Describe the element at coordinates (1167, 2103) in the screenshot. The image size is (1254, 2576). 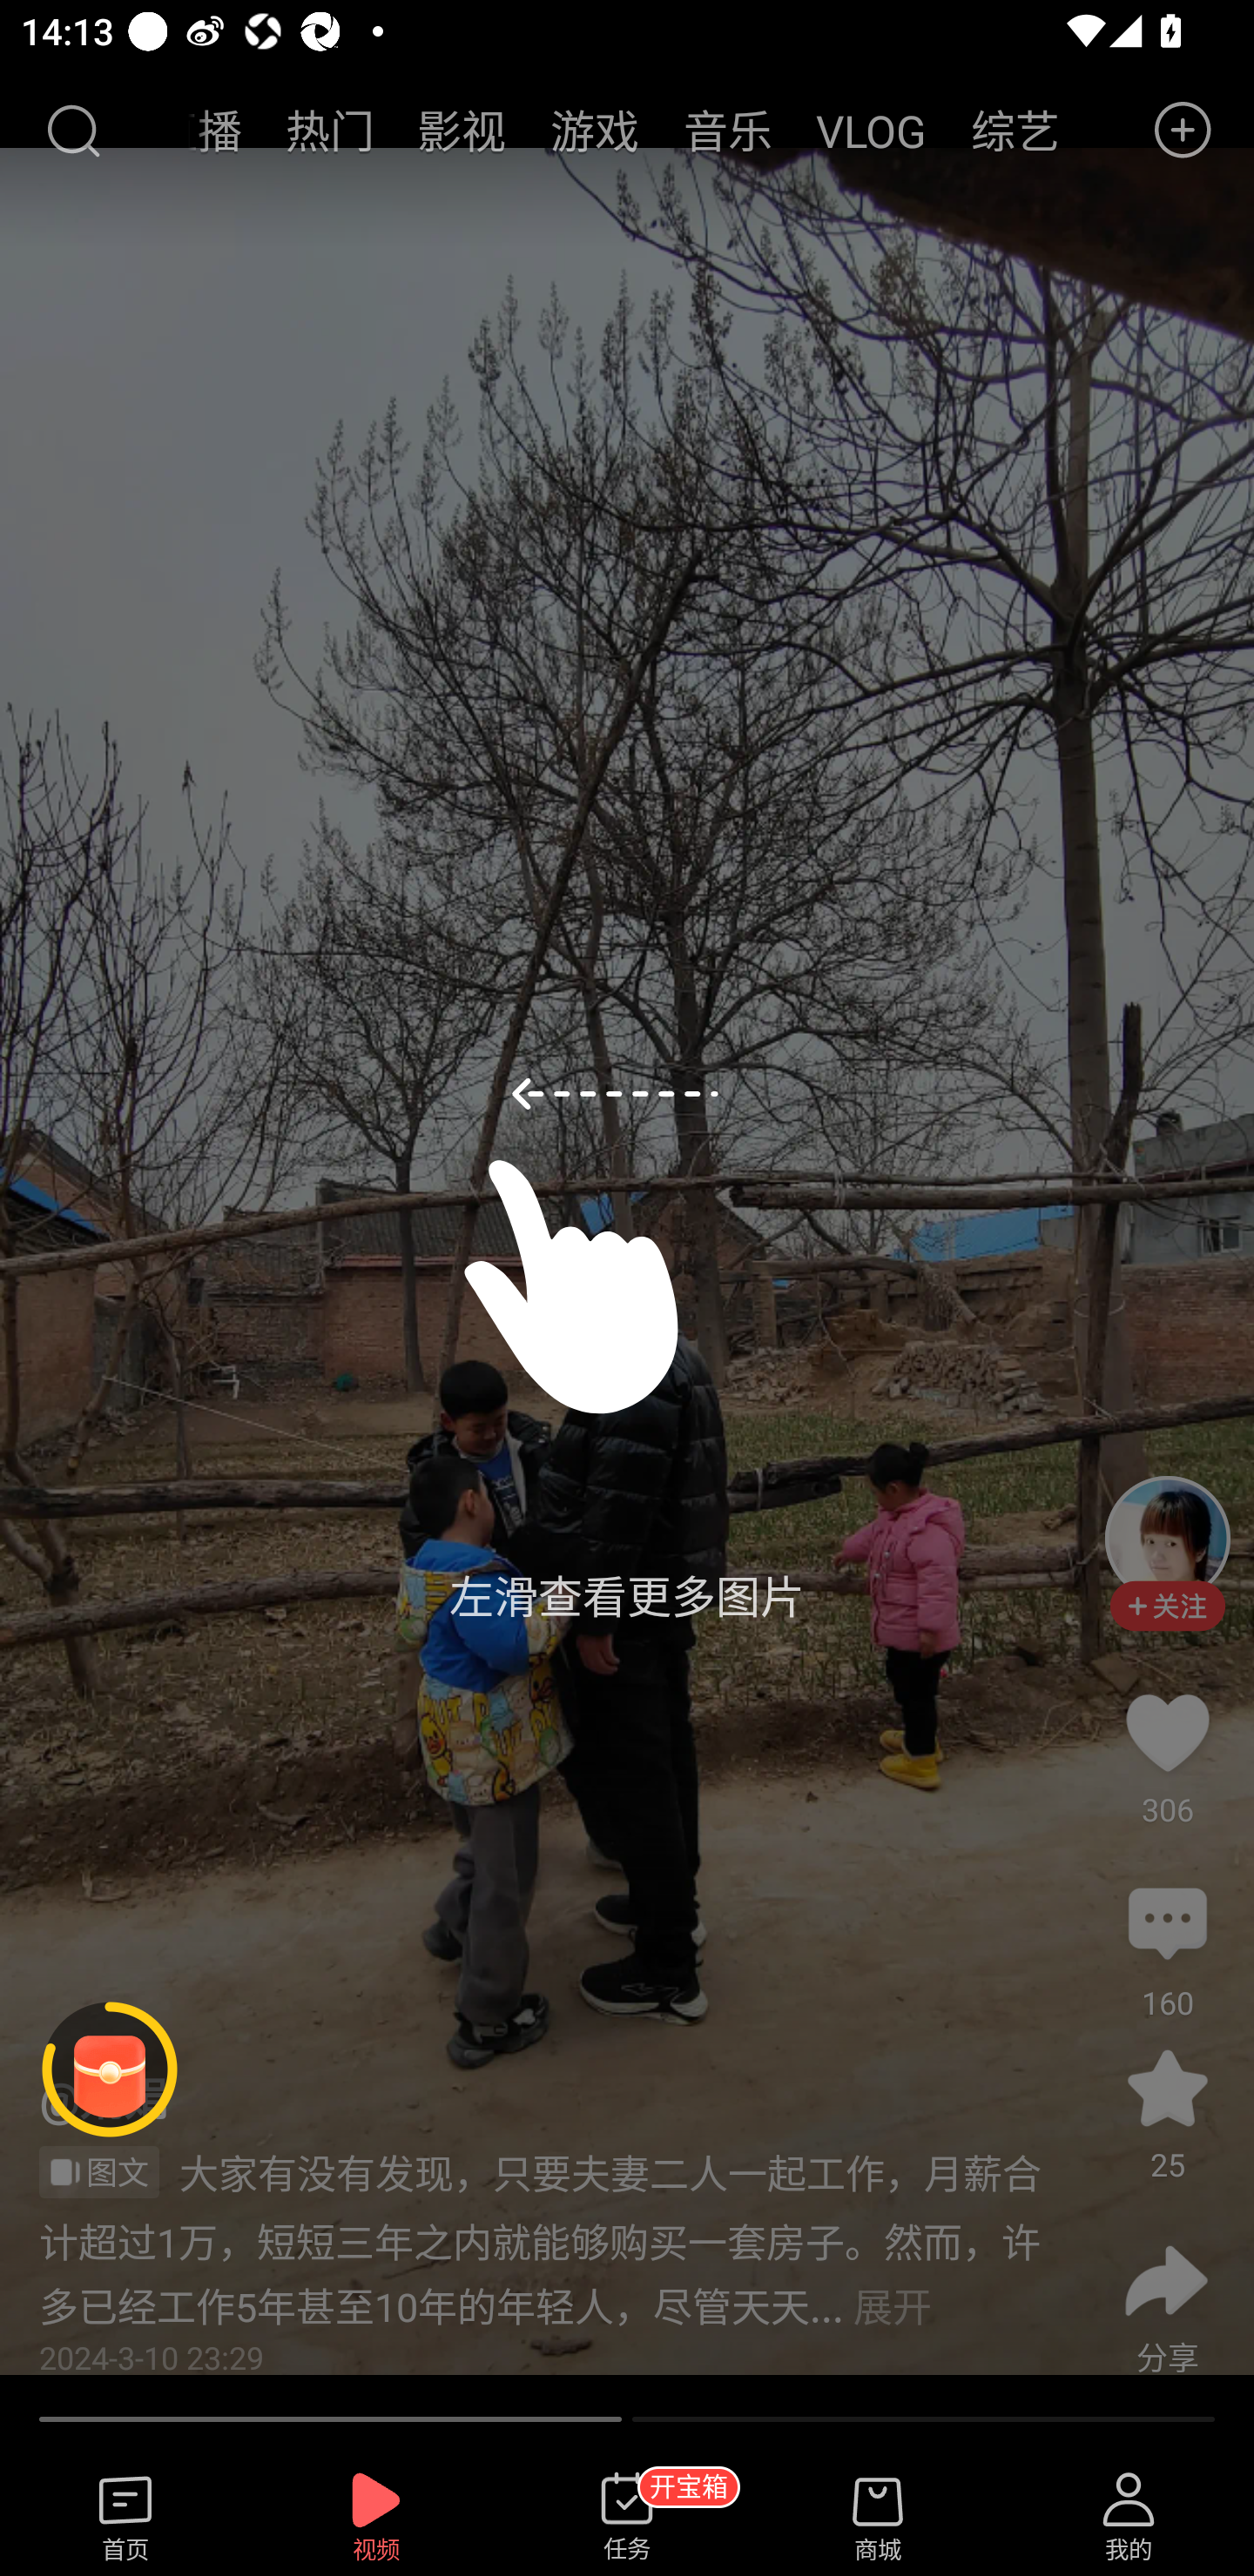
I see `收藏 25` at that location.